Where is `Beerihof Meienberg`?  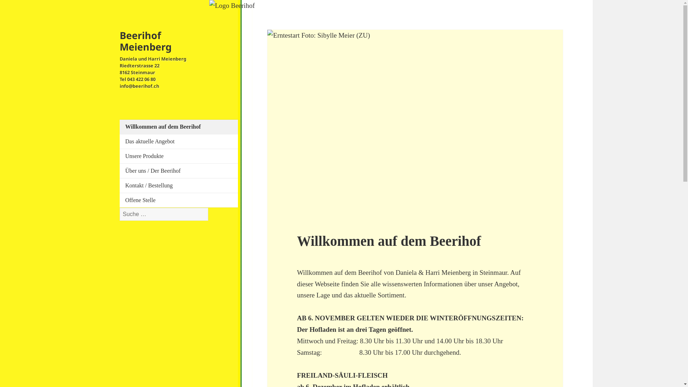
Beerihof Meienberg is located at coordinates (145, 41).